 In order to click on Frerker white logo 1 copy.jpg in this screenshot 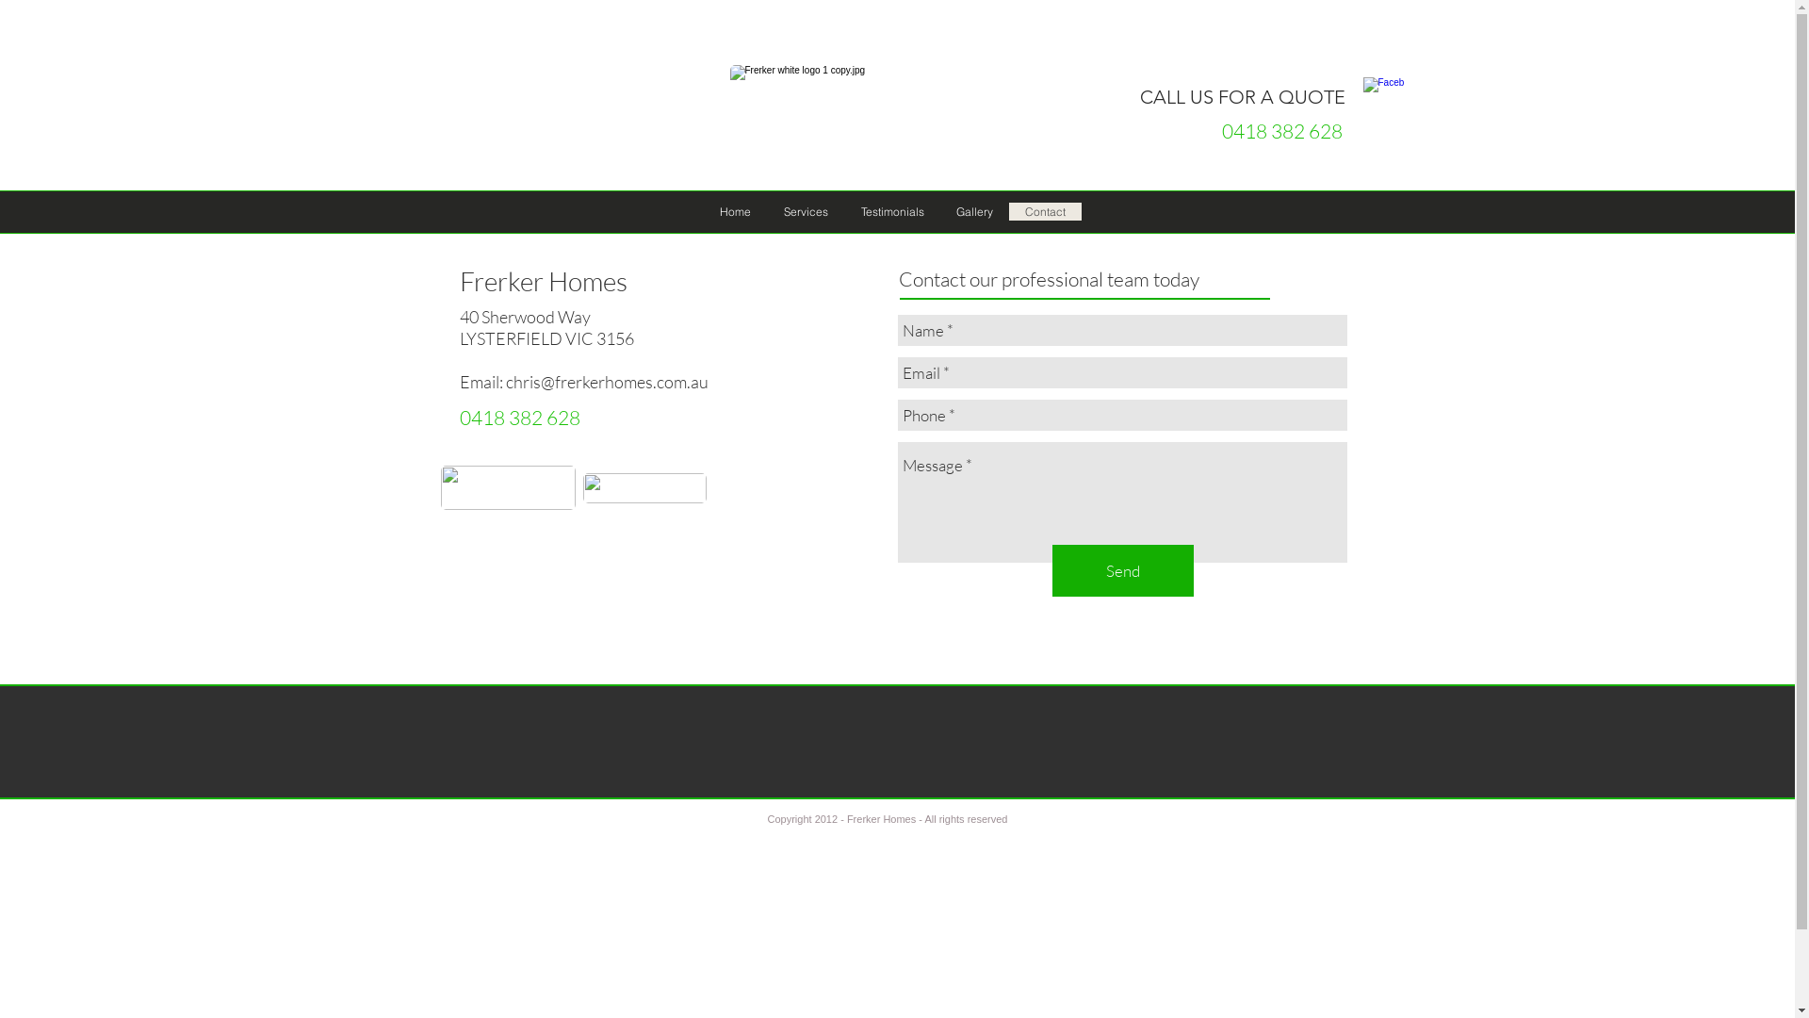, I will do `click(878, 112)`.